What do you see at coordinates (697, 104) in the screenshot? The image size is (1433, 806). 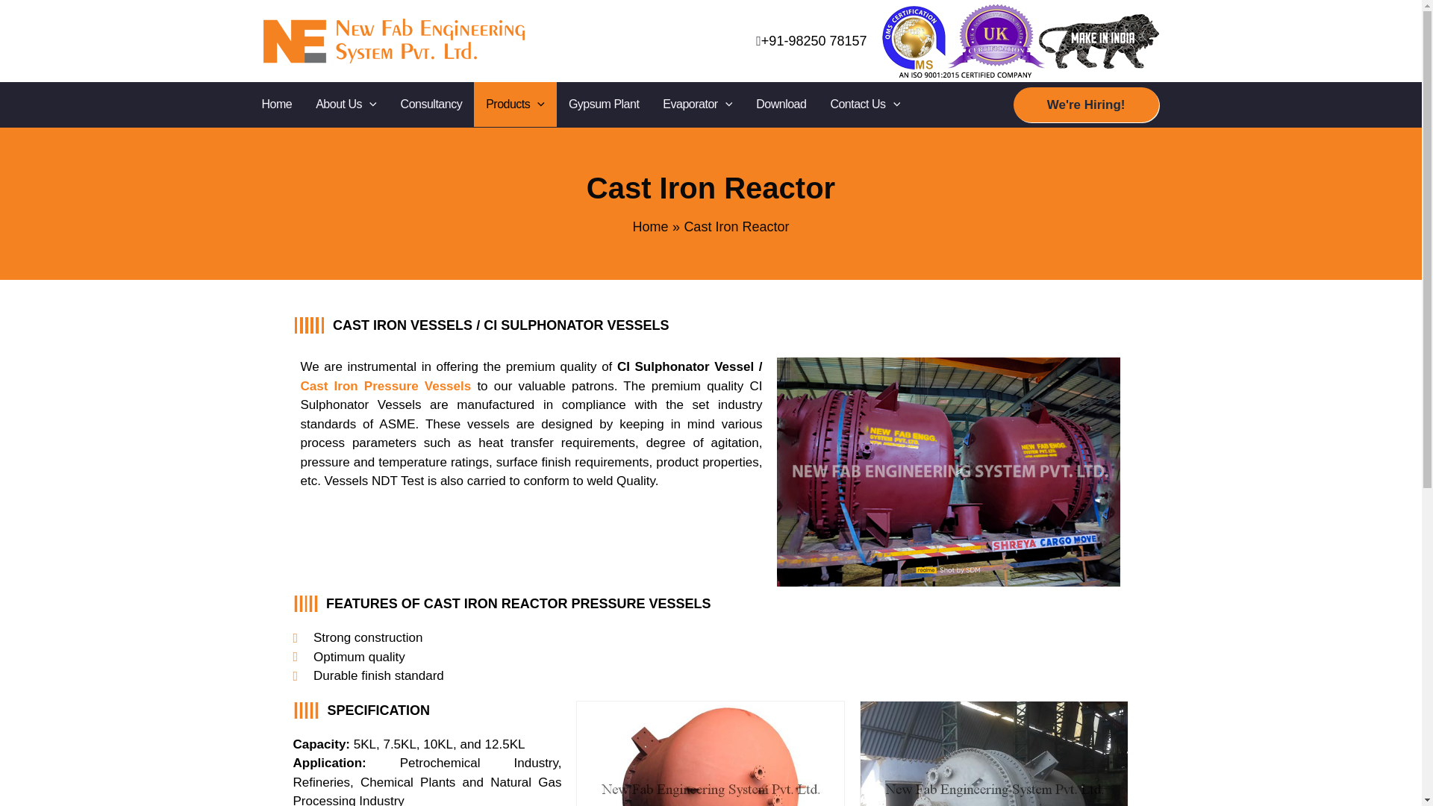 I see `Evaporator` at bounding box center [697, 104].